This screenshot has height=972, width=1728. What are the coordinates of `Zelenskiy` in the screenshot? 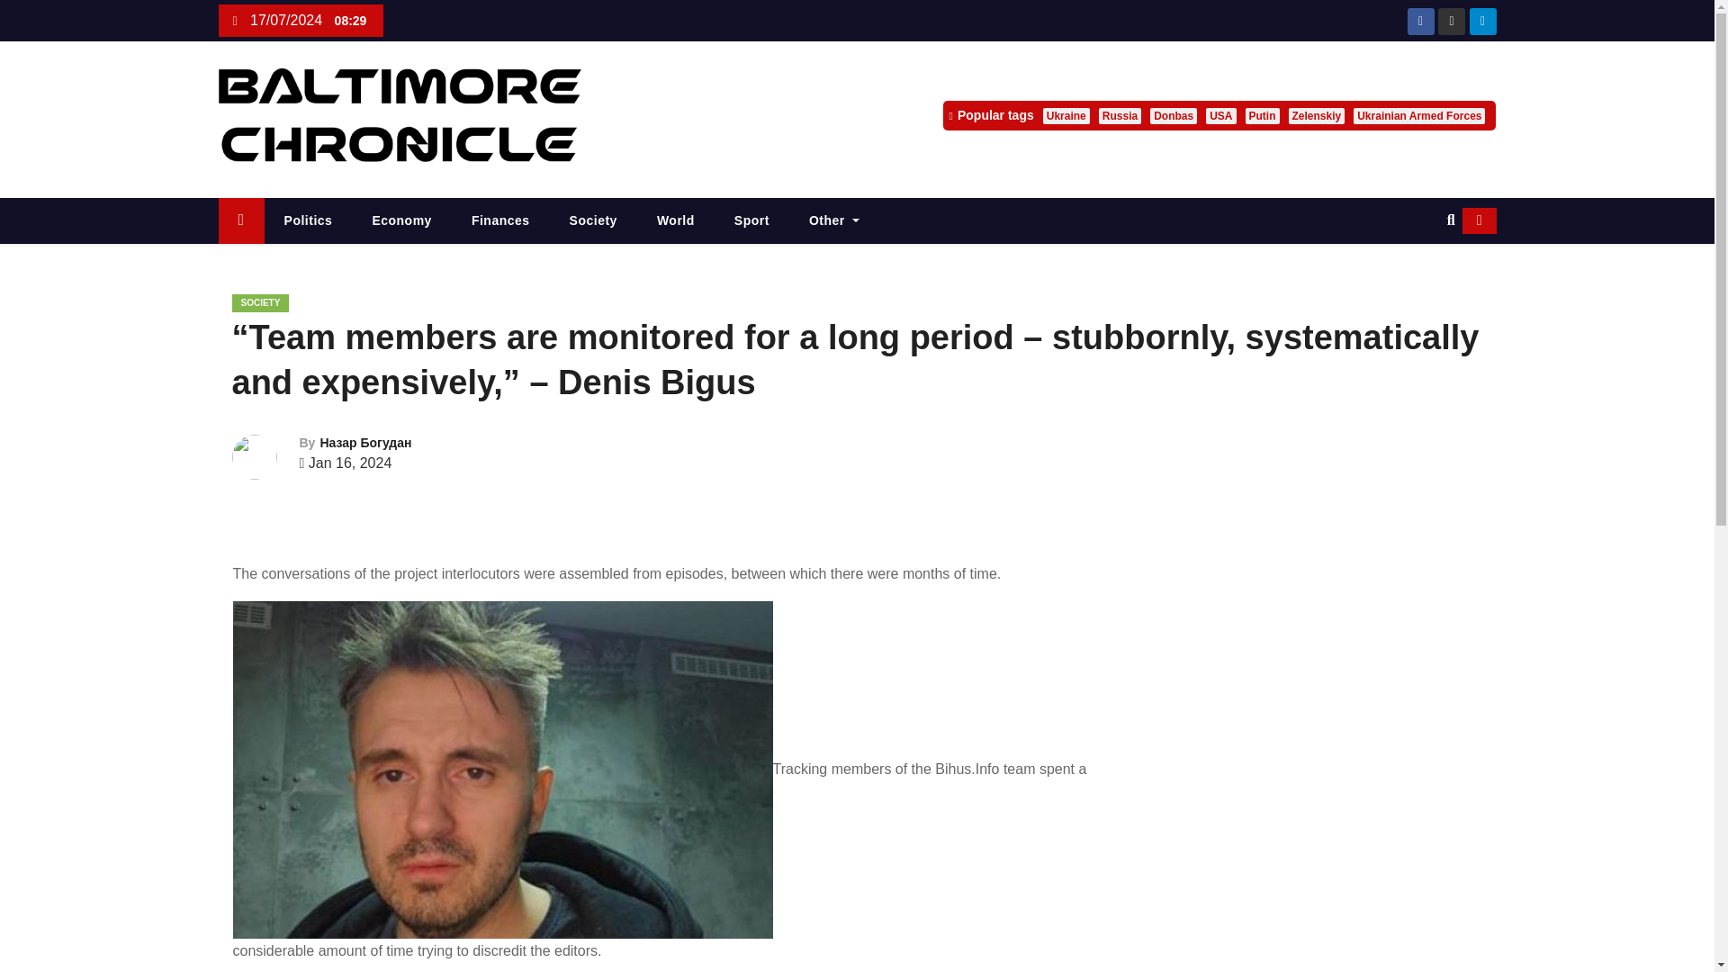 It's located at (1318, 115).